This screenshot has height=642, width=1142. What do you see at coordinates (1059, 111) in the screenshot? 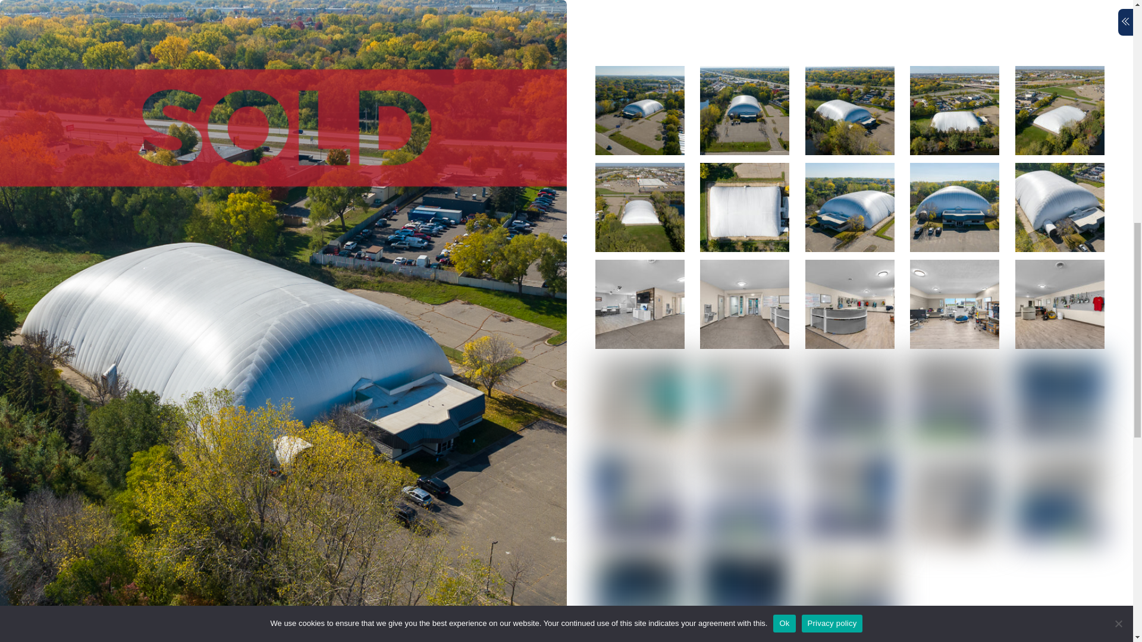
I see `Dome Photos Web-5` at bounding box center [1059, 111].